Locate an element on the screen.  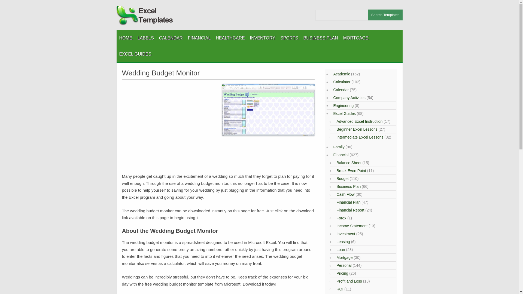
SPORTS is located at coordinates (289, 38).